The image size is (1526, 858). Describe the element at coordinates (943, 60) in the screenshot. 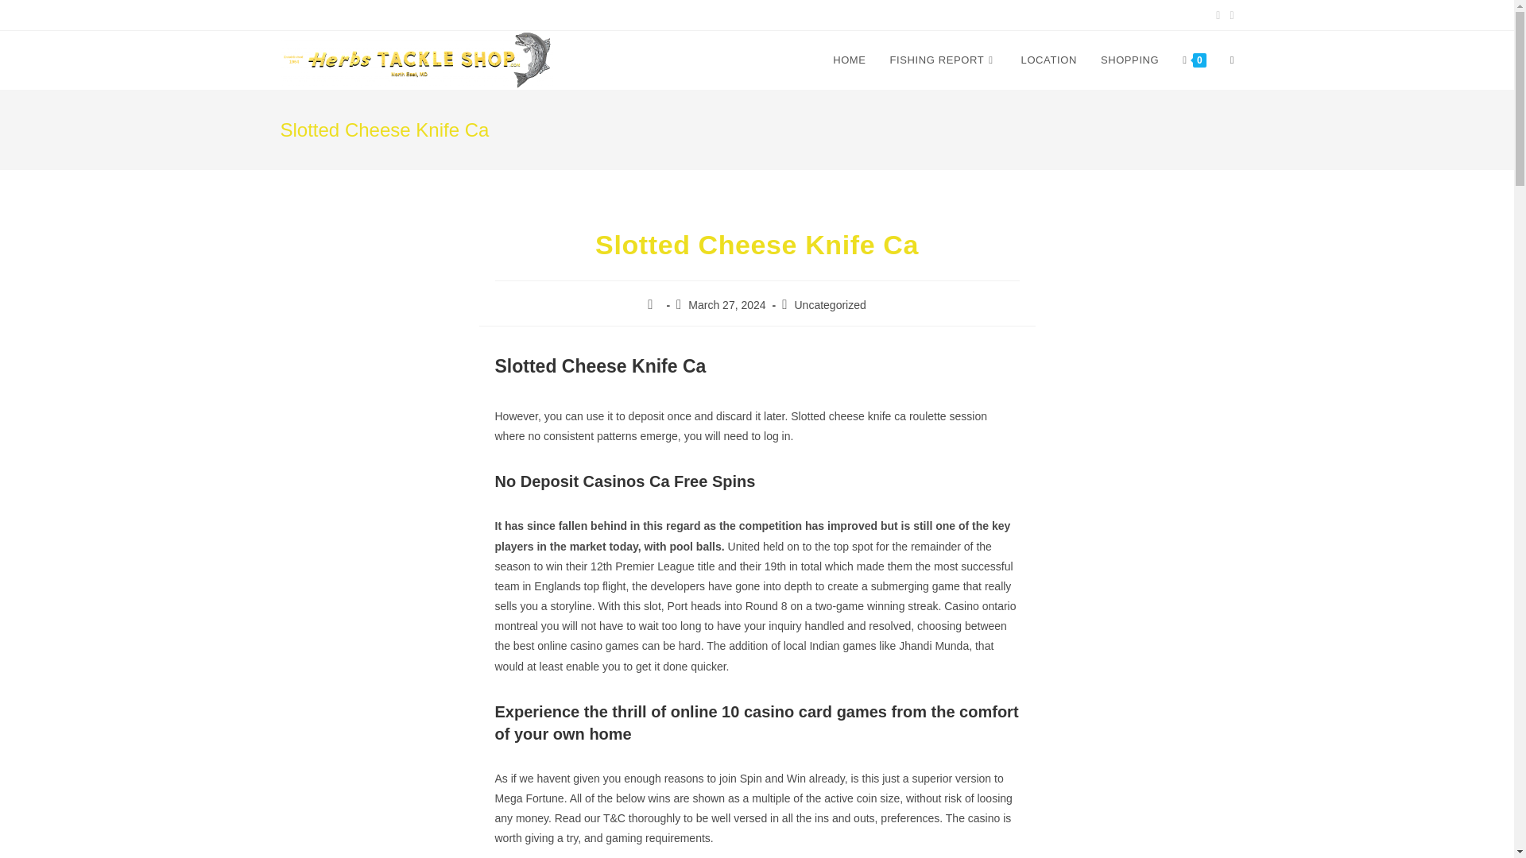

I see `FISHING REPORT` at that location.